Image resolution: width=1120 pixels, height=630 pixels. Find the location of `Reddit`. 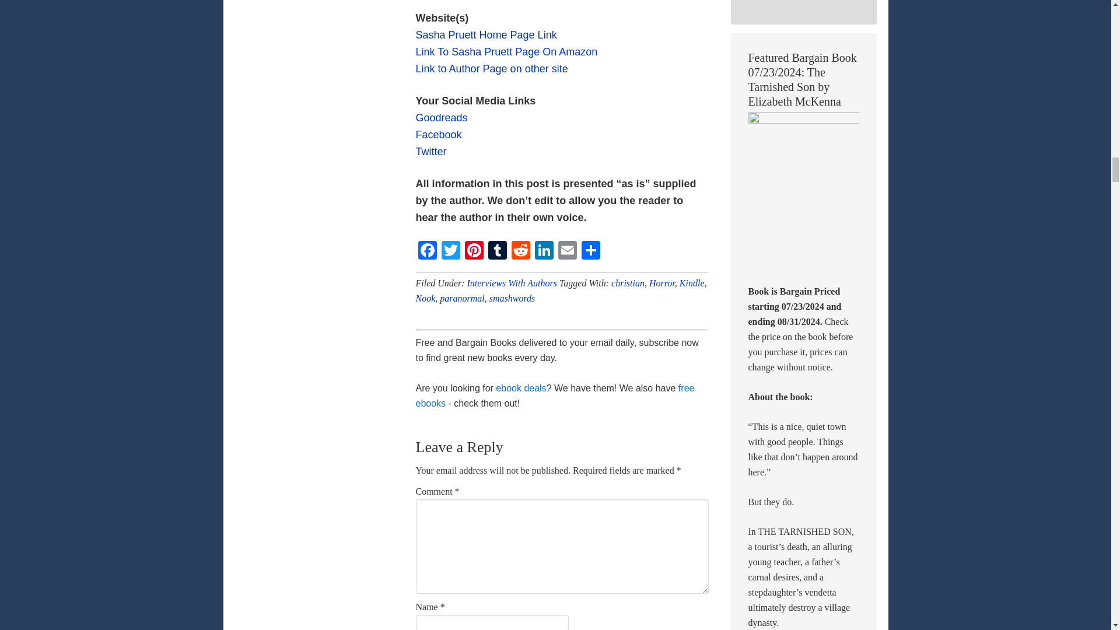

Reddit is located at coordinates (520, 251).